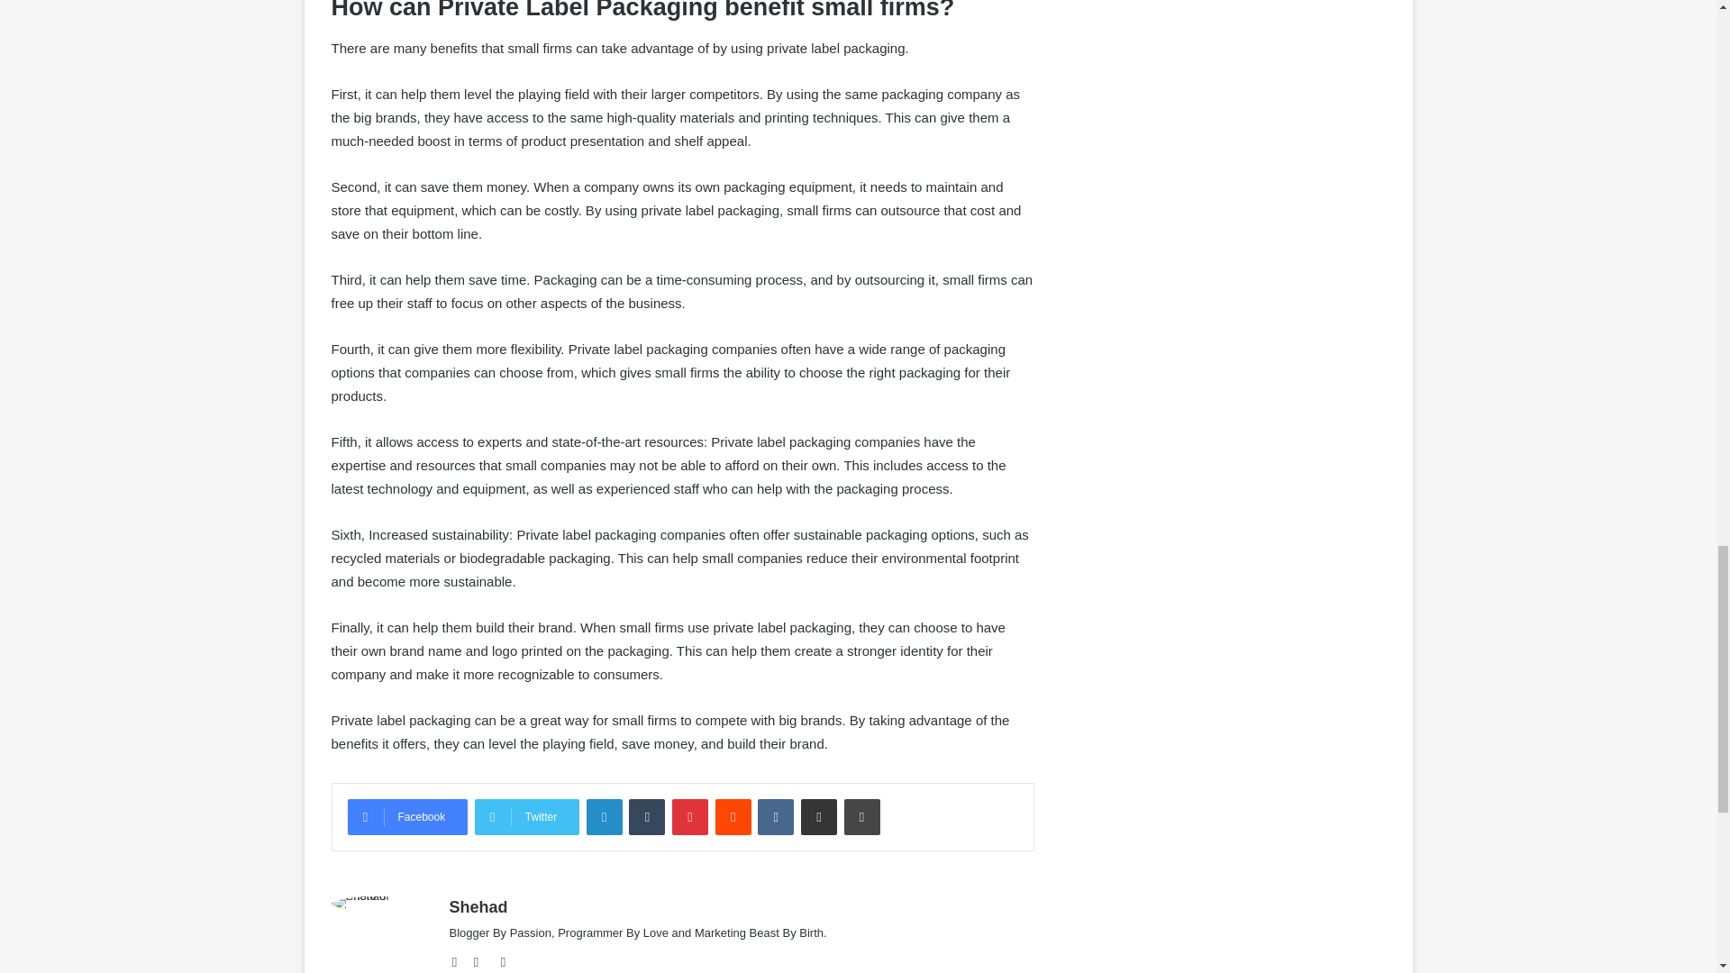  Describe the element at coordinates (775, 816) in the screenshot. I see `VKontakte` at that location.